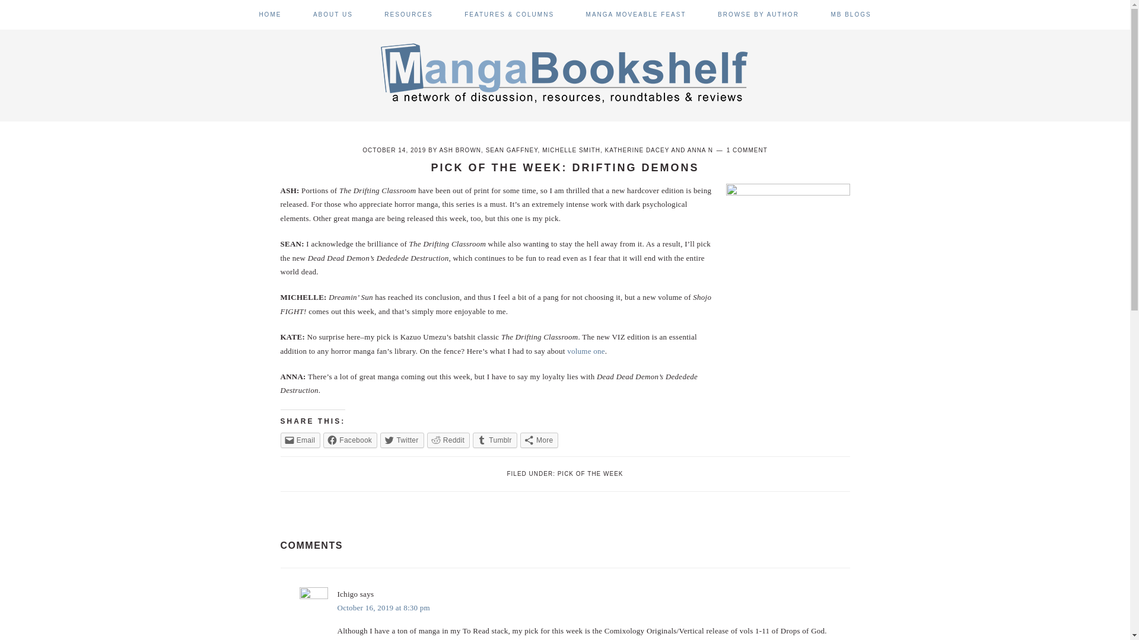 The image size is (1139, 640). What do you see at coordinates (700, 151) in the screenshot?
I see `Posts by Anna N` at bounding box center [700, 151].